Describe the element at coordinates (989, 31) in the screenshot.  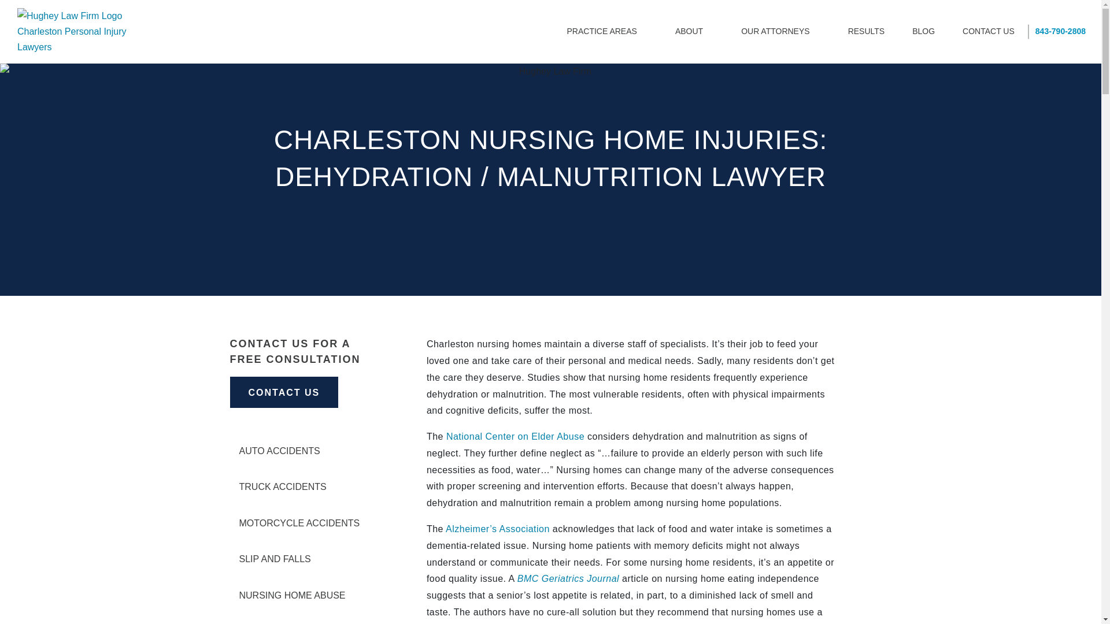
I see `CONTACT US` at that location.